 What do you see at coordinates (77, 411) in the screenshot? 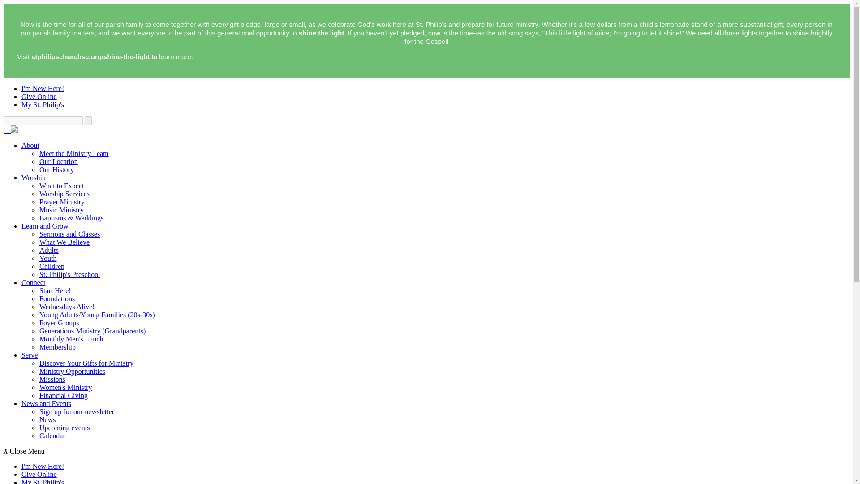
I see `Sign up for our newsletter` at bounding box center [77, 411].